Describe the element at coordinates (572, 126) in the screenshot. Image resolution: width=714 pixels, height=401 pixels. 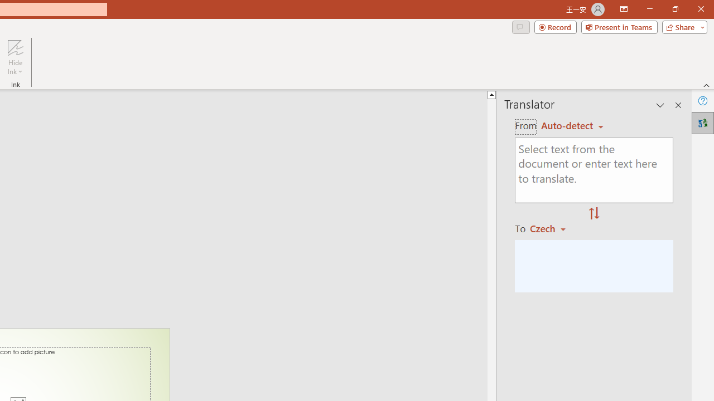
I see `English` at that location.